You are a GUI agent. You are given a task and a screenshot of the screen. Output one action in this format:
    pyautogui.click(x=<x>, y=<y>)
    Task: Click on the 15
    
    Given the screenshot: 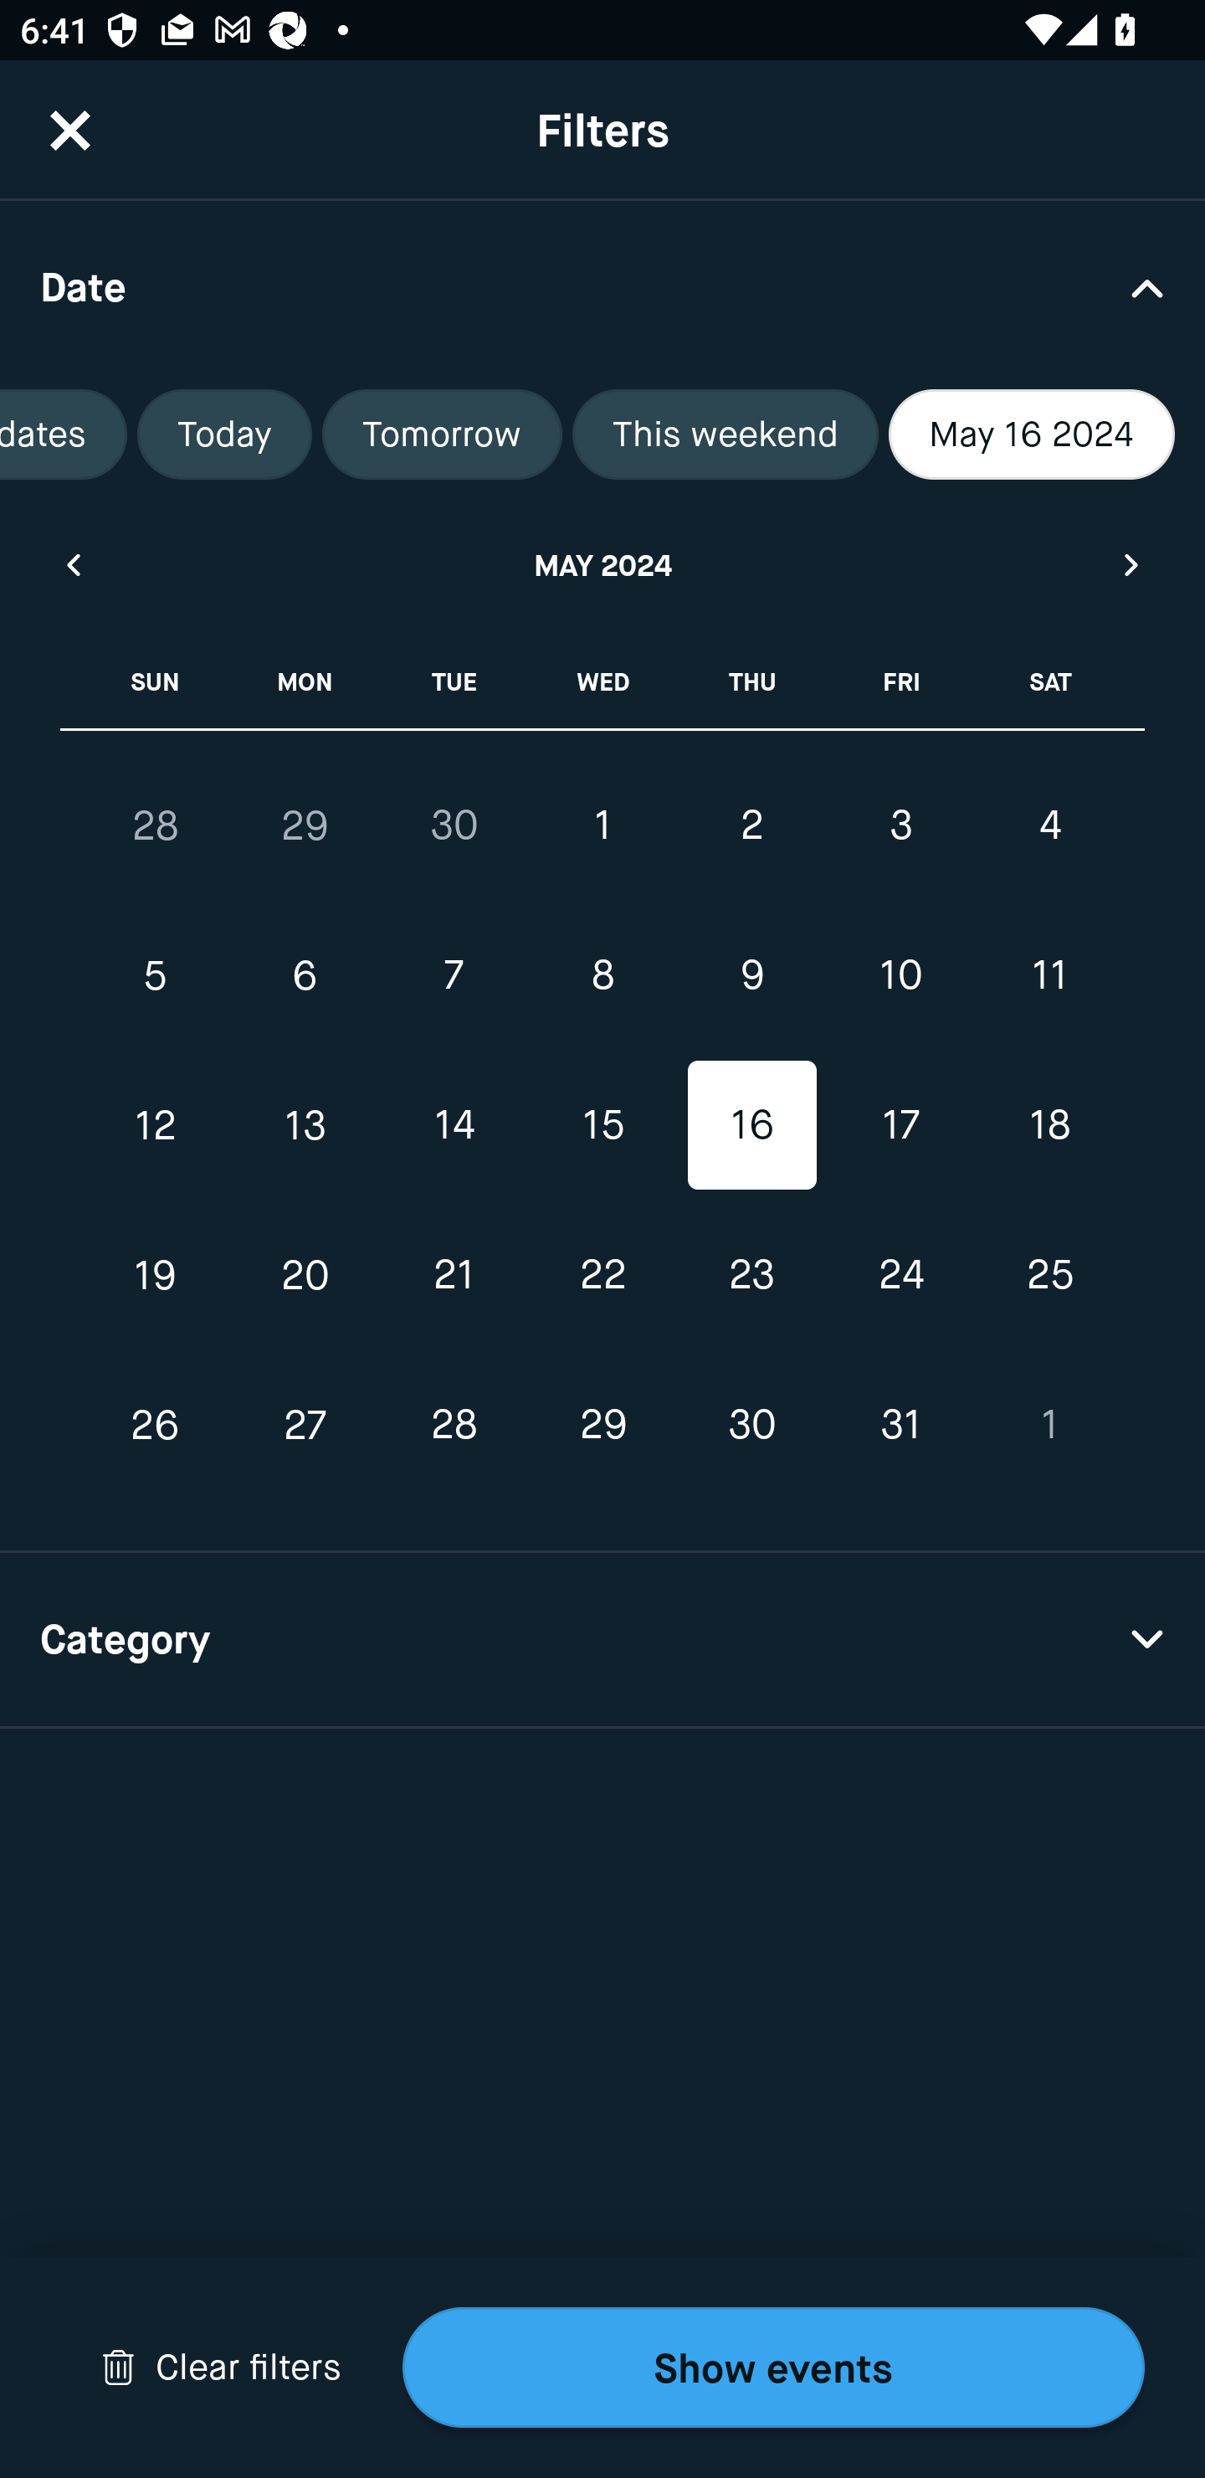 What is the action you would take?
    pyautogui.click(x=602, y=1125)
    